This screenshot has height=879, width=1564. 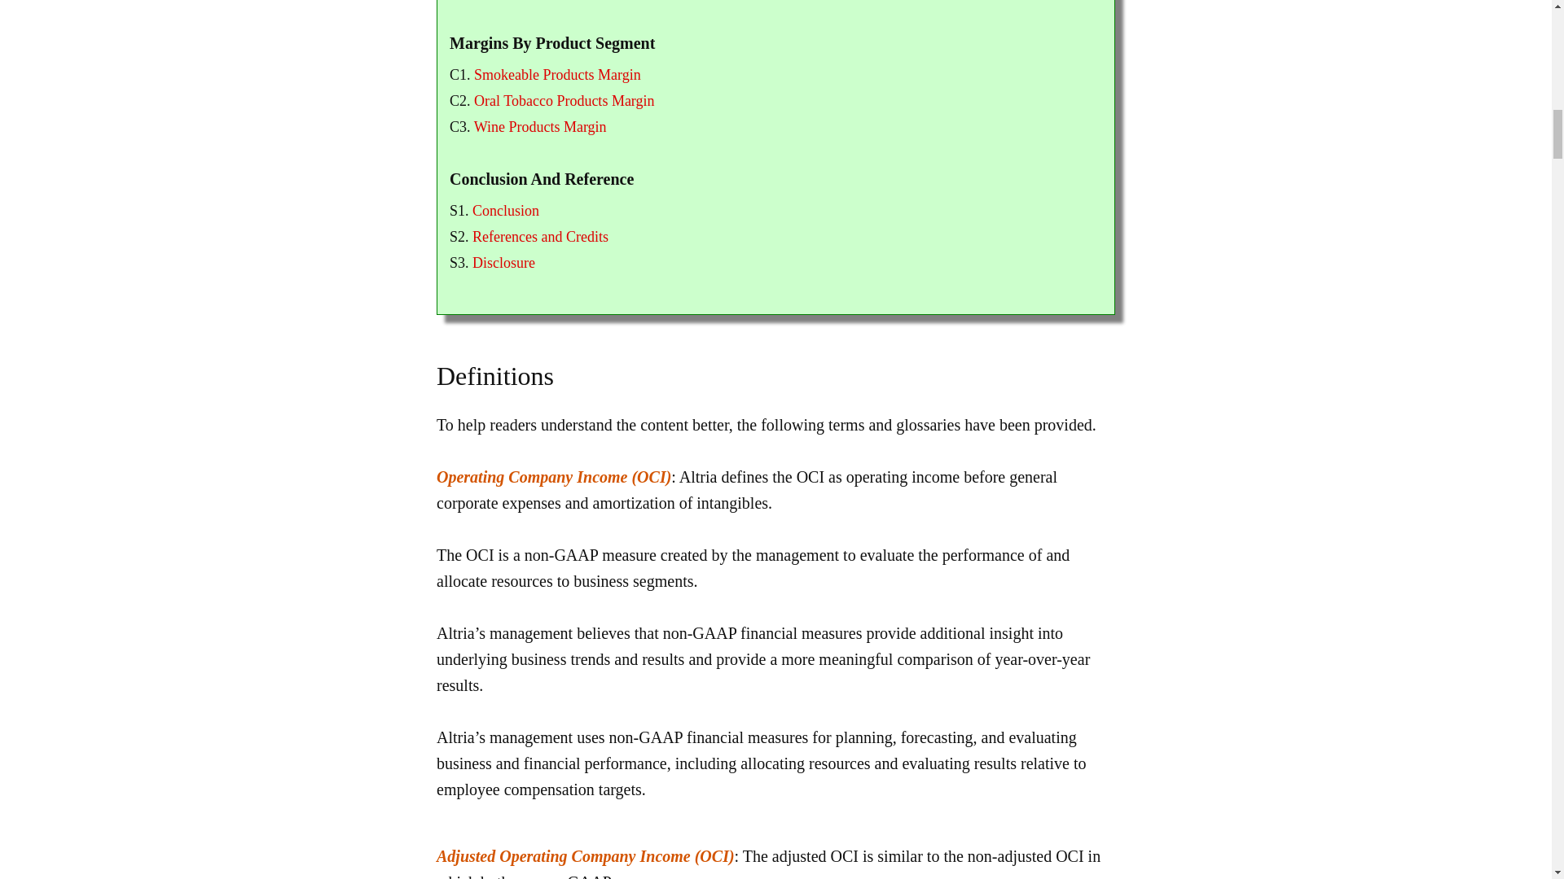 What do you see at coordinates (503, 262) in the screenshot?
I see `Disclosure` at bounding box center [503, 262].